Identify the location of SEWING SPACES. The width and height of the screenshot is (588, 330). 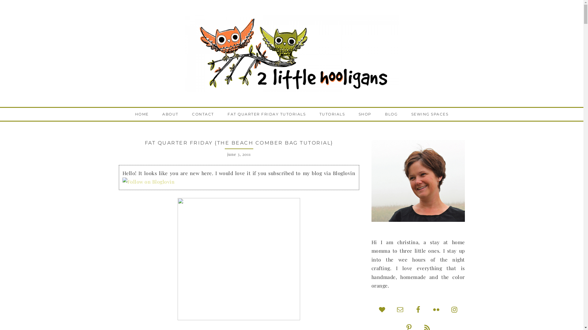
(430, 114).